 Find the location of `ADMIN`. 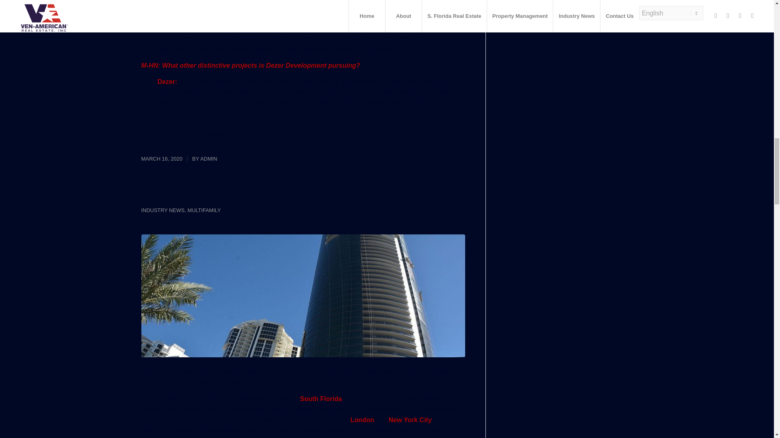

ADMIN is located at coordinates (209, 159).